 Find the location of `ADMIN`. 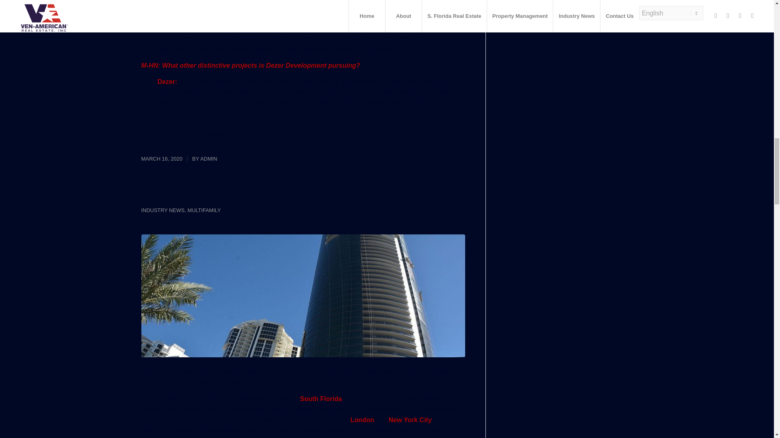

ADMIN is located at coordinates (209, 159).